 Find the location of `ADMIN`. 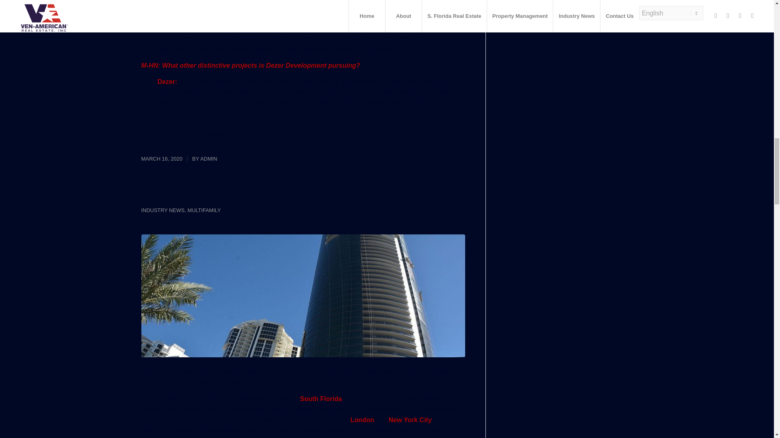

ADMIN is located at coordinates (209, 159).